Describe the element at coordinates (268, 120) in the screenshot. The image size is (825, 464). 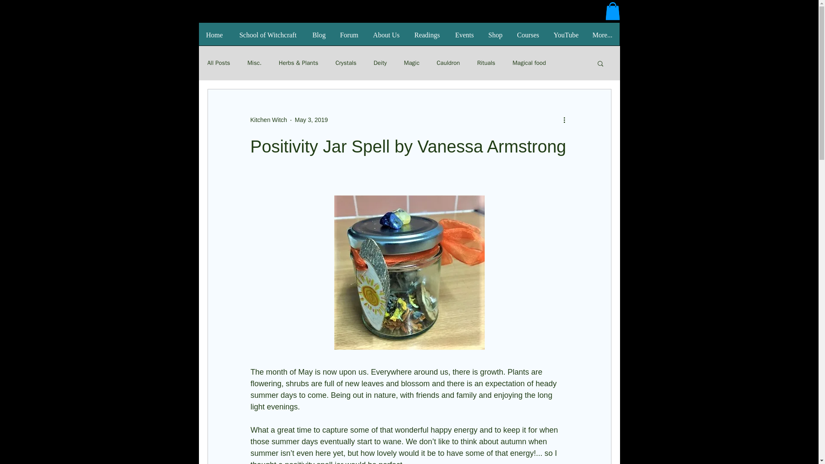
I see `Kitchen Witch` at that location.